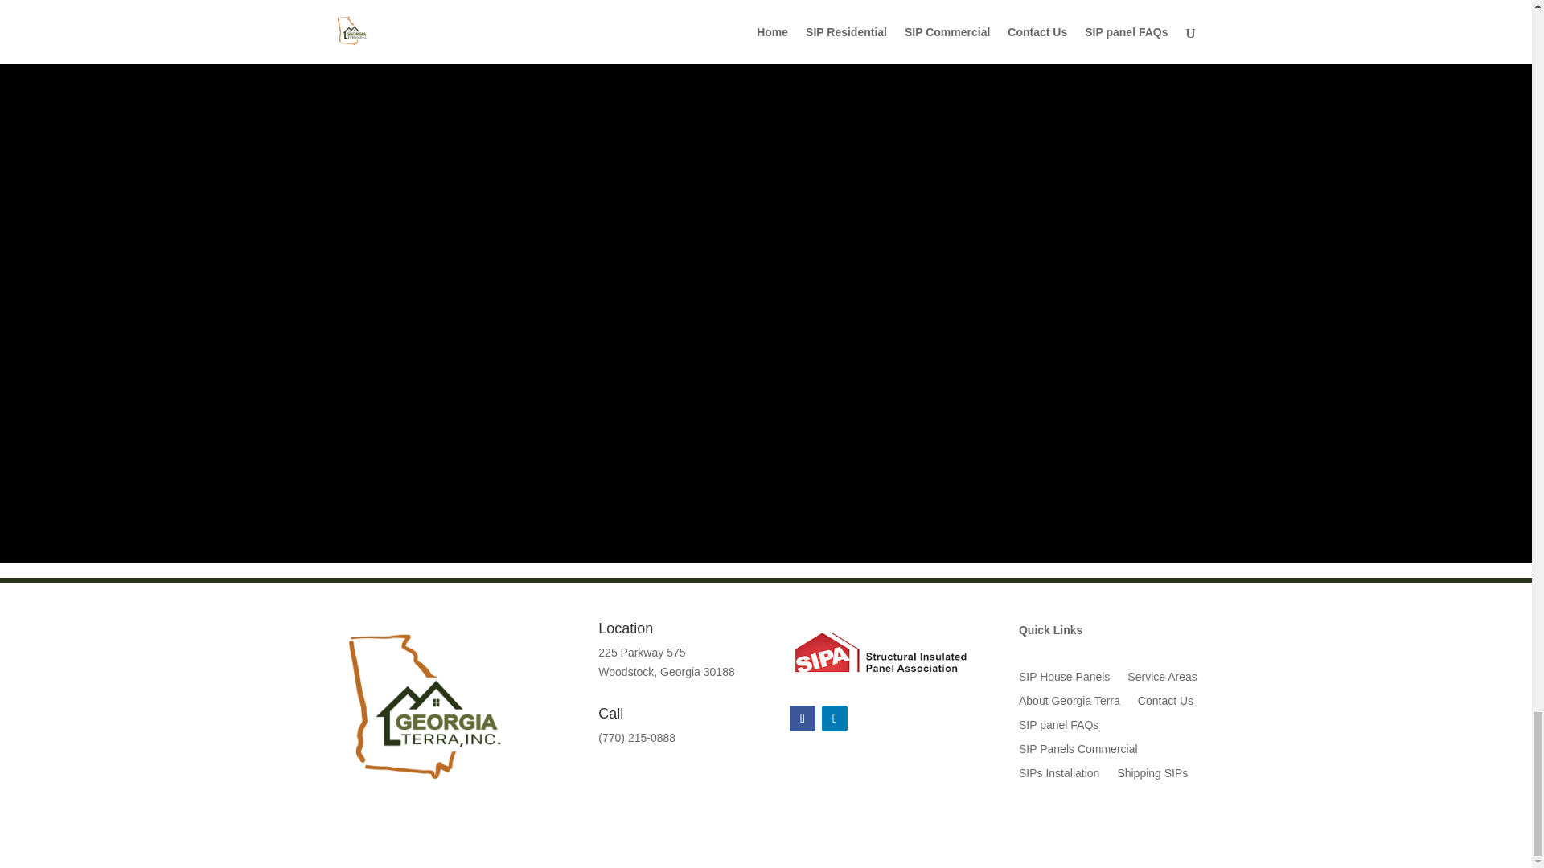 This screenshot has width=1544, height=868. What do you see at coordinates (835, 719) in the screenshot?
I see `Follow on LinkedIn` at bounding box center [835, 719].